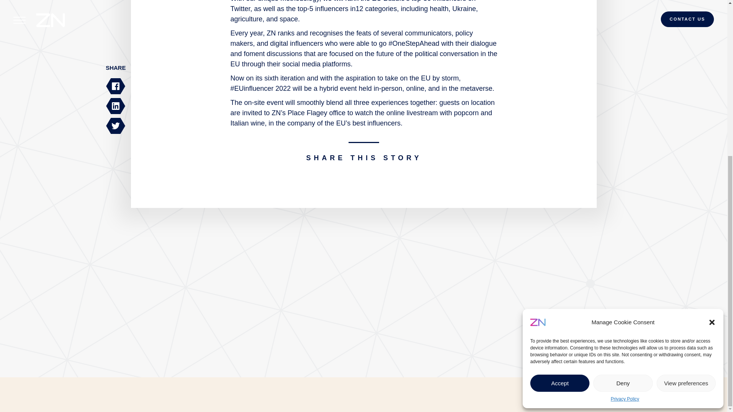  What do you see at coordinates (625, 152) in the screenshot?
I see `Privacy Policy` at bounding box center [625, 152].